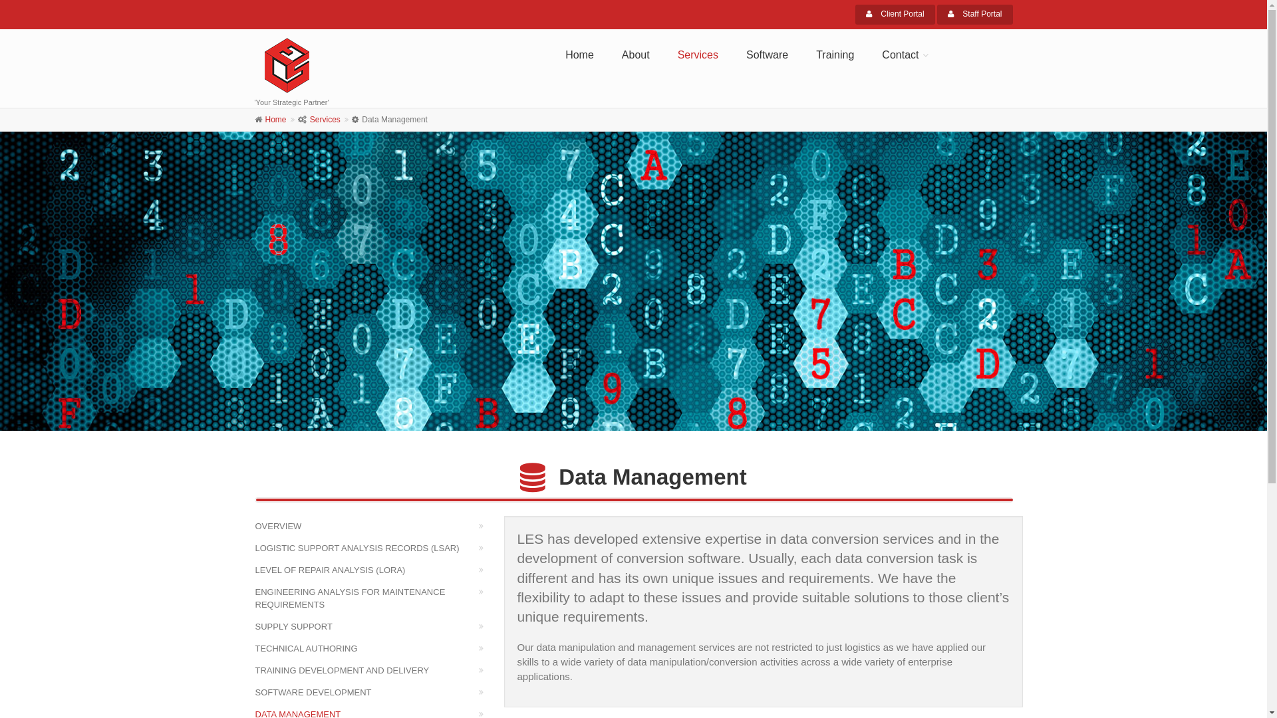  Describe the element at coordinates (325, 120) in the screenshot. I see `Services` at that location.